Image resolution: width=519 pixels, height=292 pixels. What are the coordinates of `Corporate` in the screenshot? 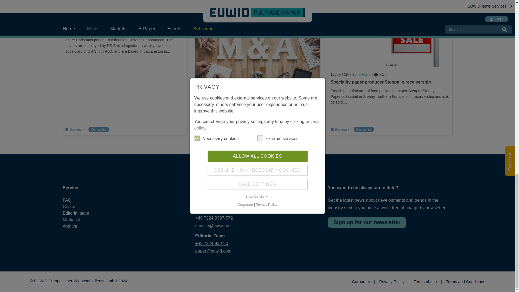 It's located at (363, 282).